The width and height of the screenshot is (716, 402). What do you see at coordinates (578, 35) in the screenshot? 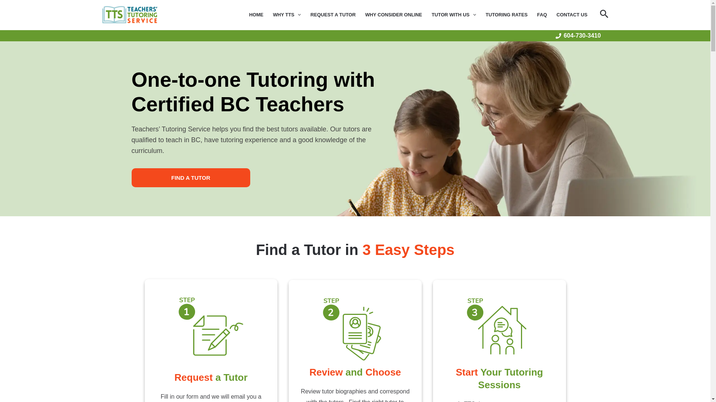
I see `604-730-3410` at bounding box center [578, 35].